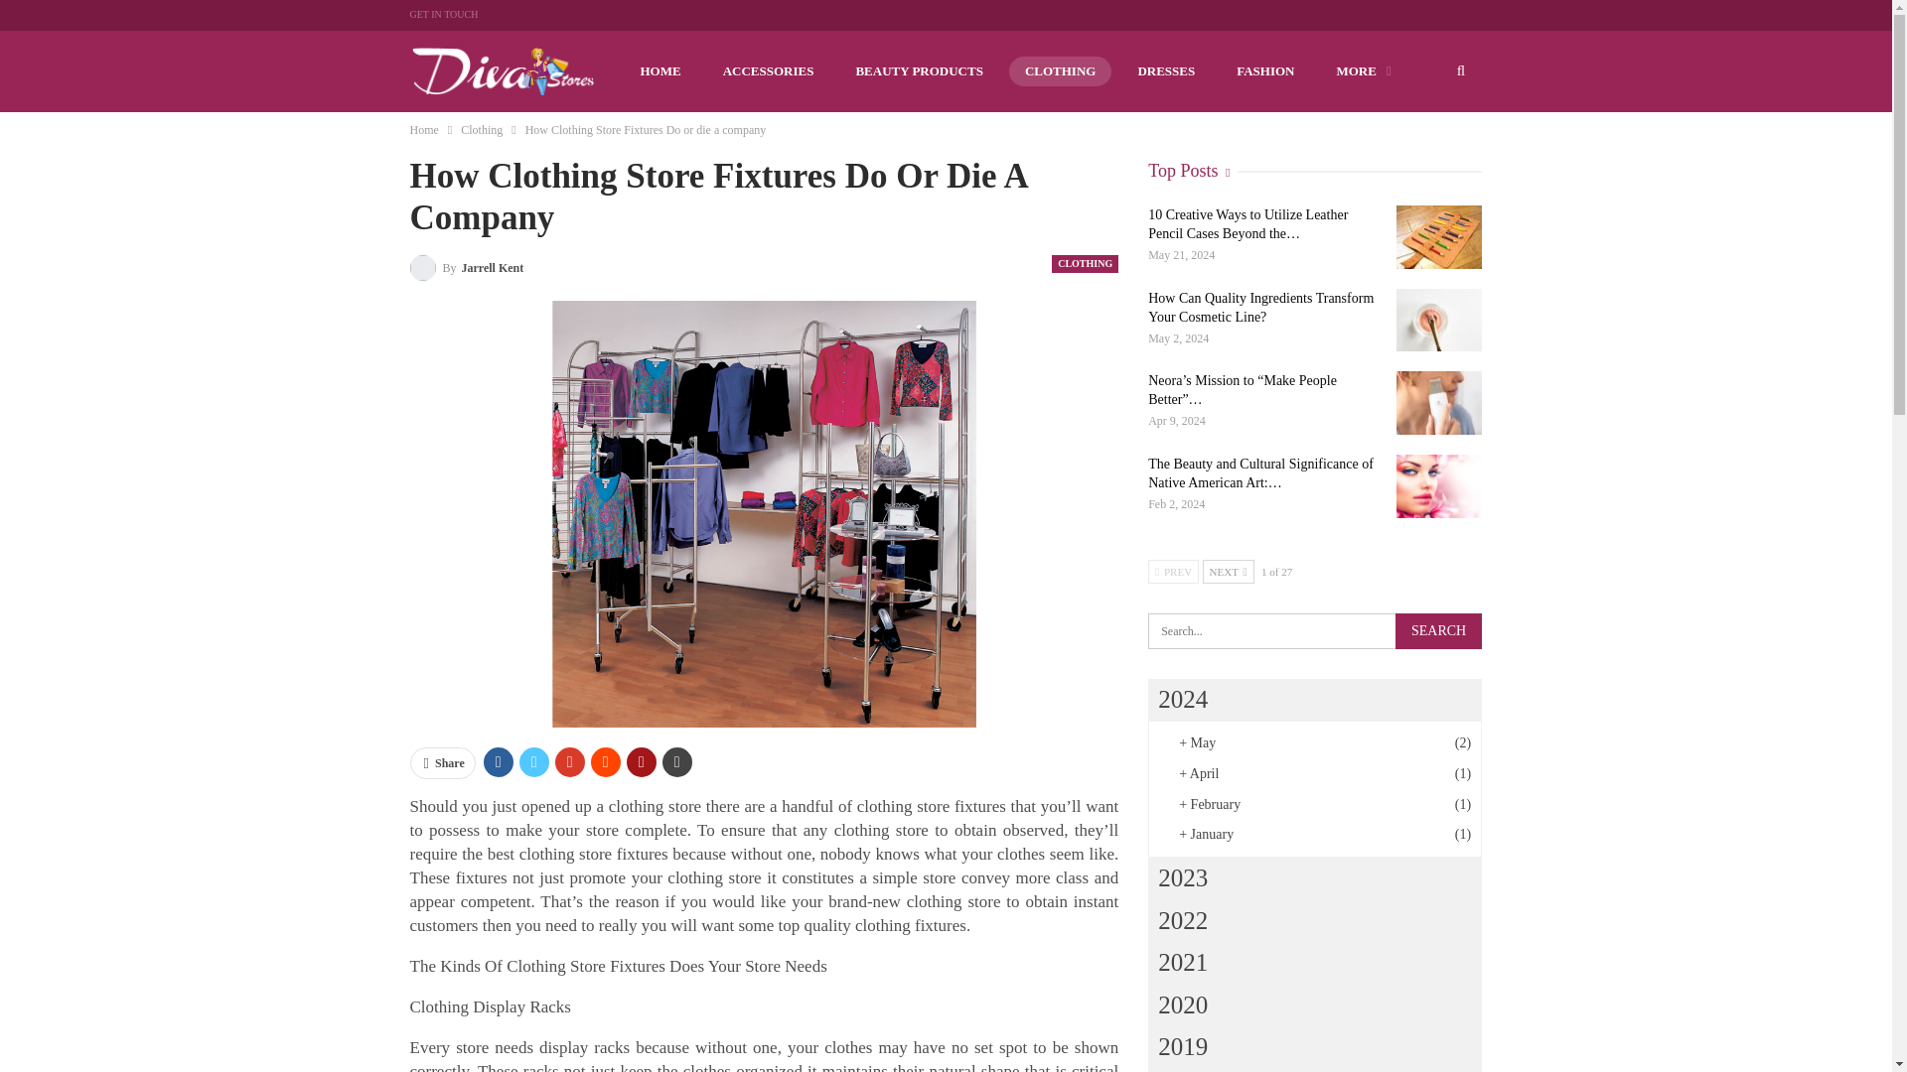 This screenshot has width=1907, height=1072. What do you see at coordinates (1060, 71) in the screenshot?
I see `CLOTHING` at bounding box center [1060, 71].